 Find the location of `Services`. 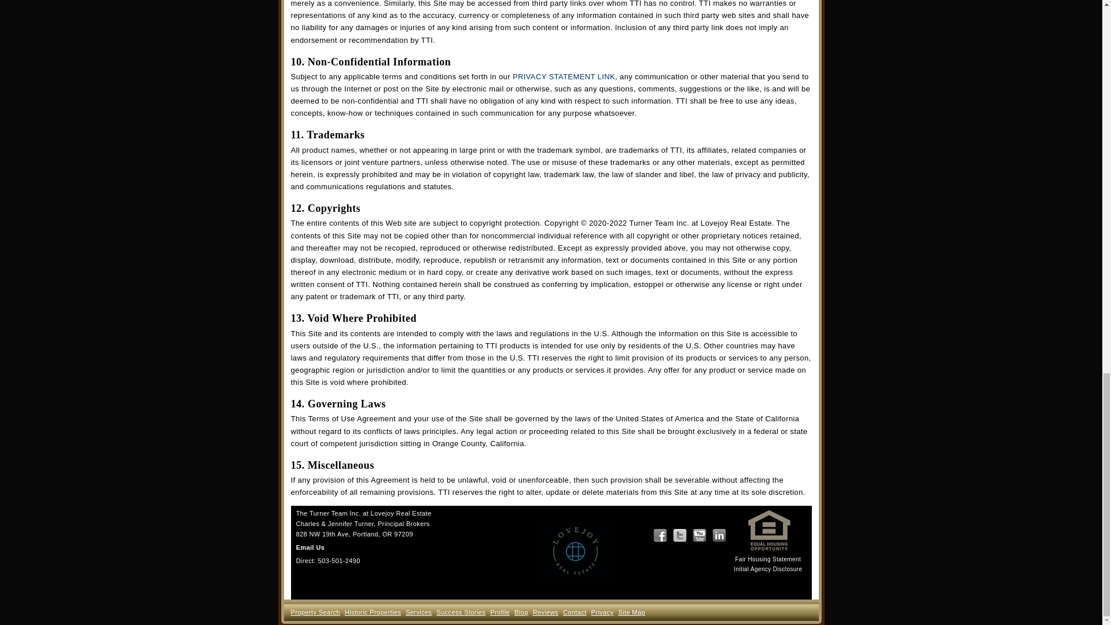

Services is located at coordinates (418, 612).